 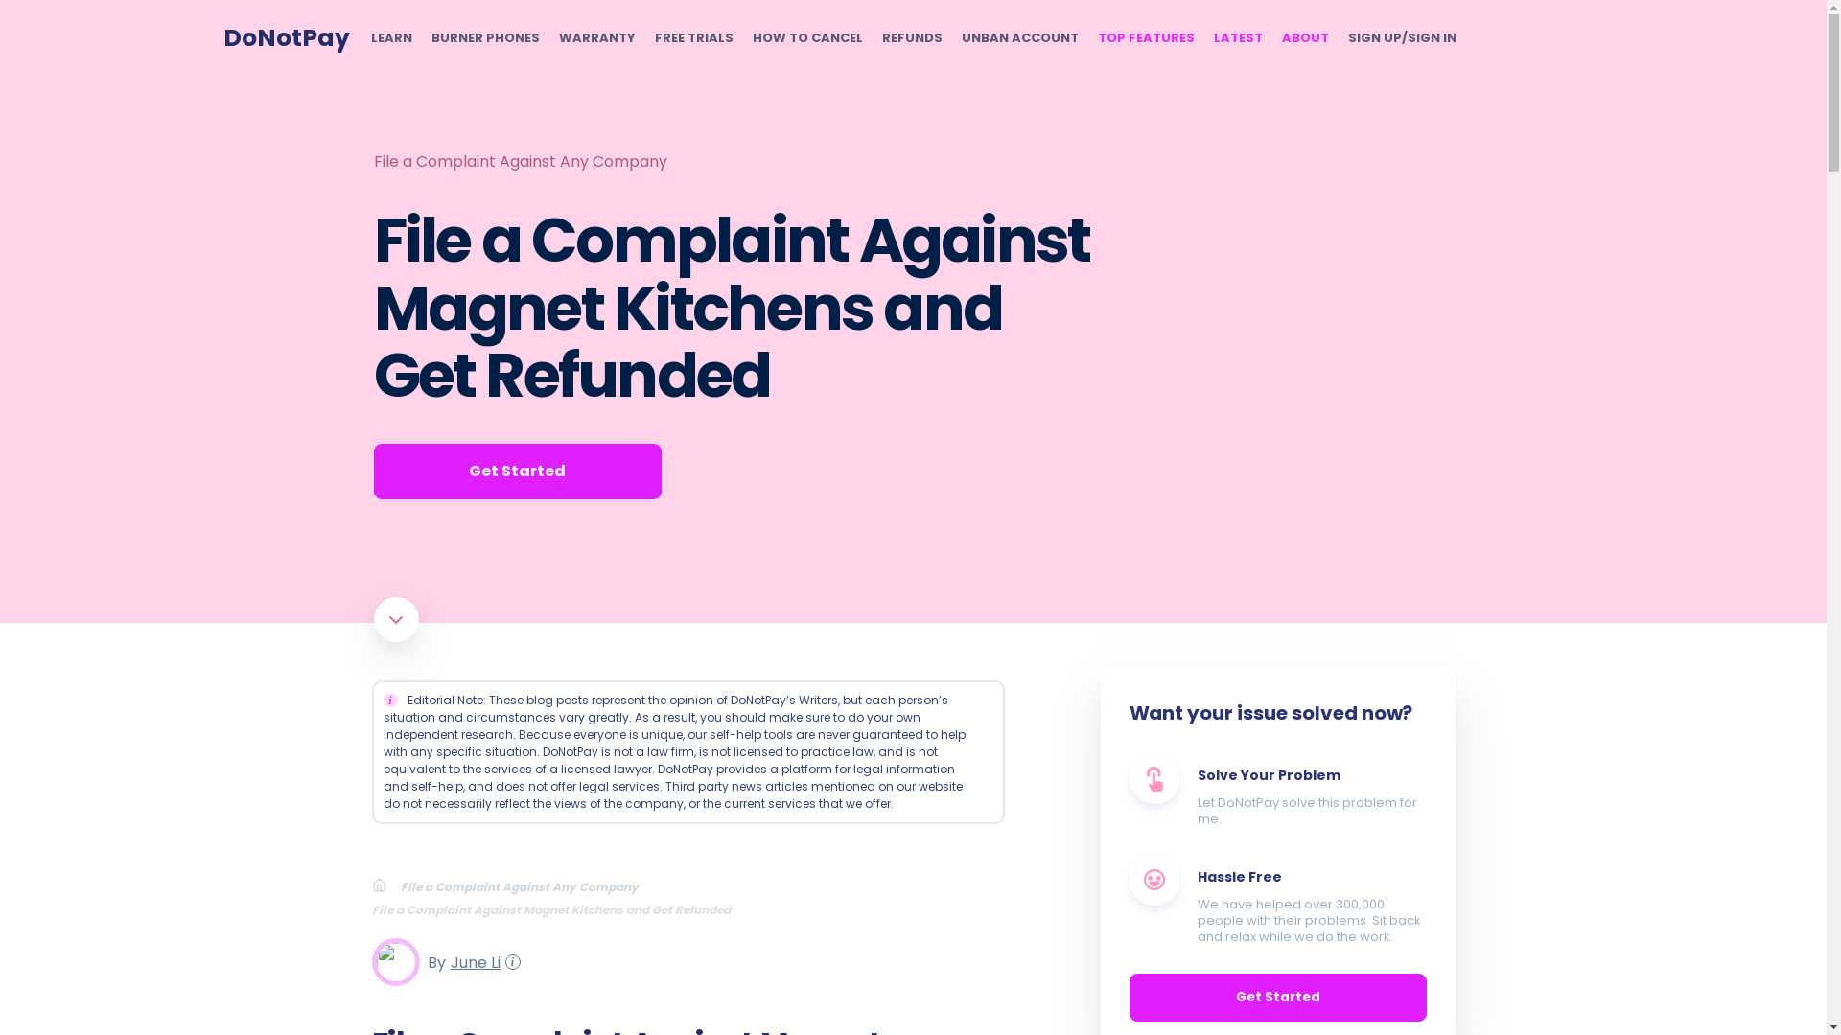 I want to click on File a Complaint Against Any Company, so click(x=520, y=161).